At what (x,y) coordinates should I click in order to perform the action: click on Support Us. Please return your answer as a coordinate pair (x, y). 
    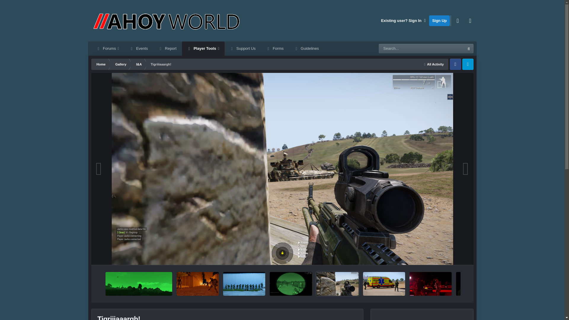
    Looking at the image, I should click on (243, 49).